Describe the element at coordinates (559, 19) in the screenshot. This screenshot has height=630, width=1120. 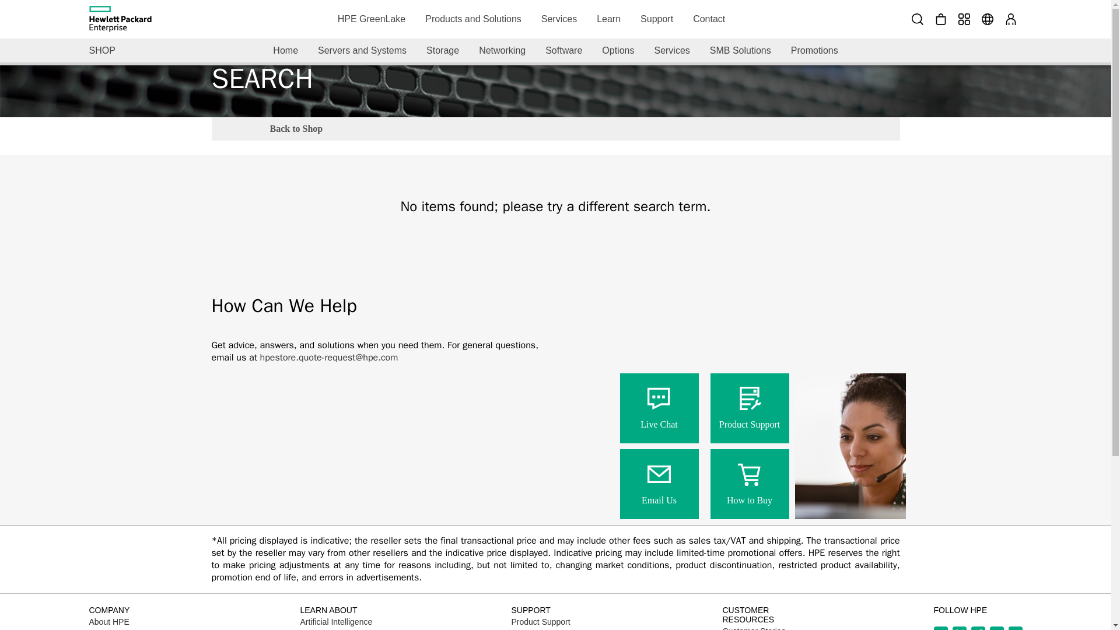
I see `Services` at that location.